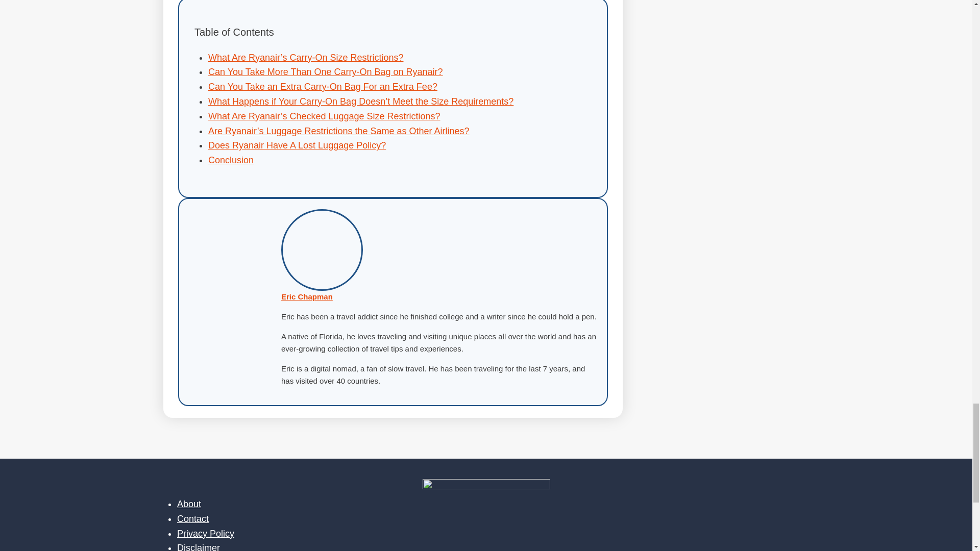  What do you see at coordinates (231, 160) in the screenshot?
I see `Conclusion` at bounding box center [231, 160].